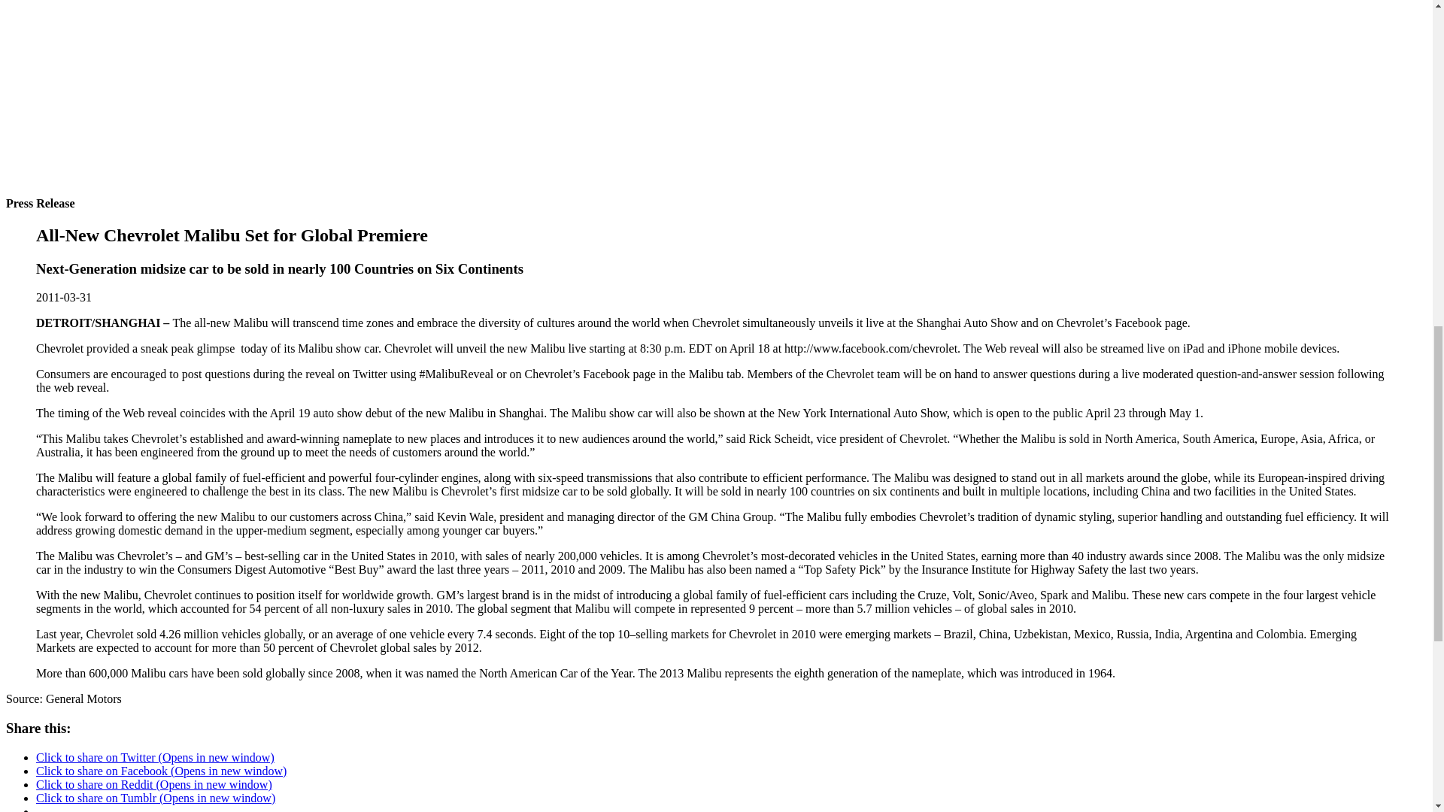 This screenshot has width=1444, height=812. What do you see at coordinates (161, 771) in the screenshot?
I see `Click to share on Facebook` at bounding box center [161, 771].